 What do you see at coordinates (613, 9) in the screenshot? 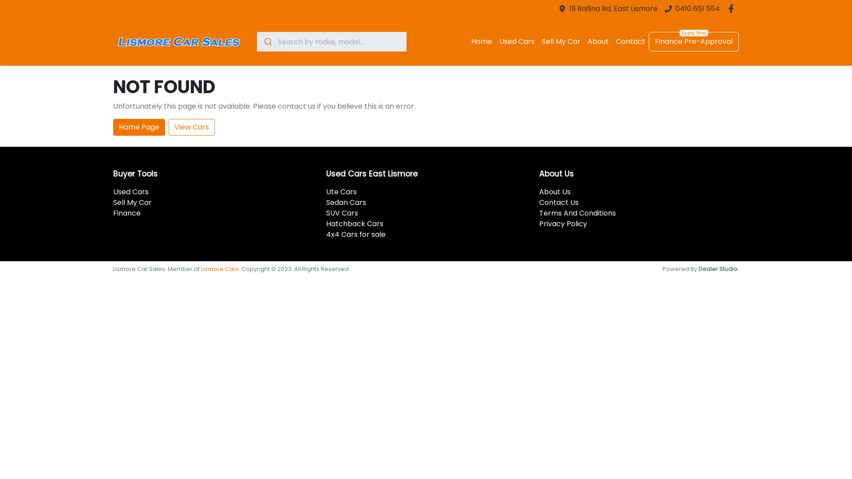
I see `19 Ballina Rd, East Lismore` at bounding box center [613, 9].